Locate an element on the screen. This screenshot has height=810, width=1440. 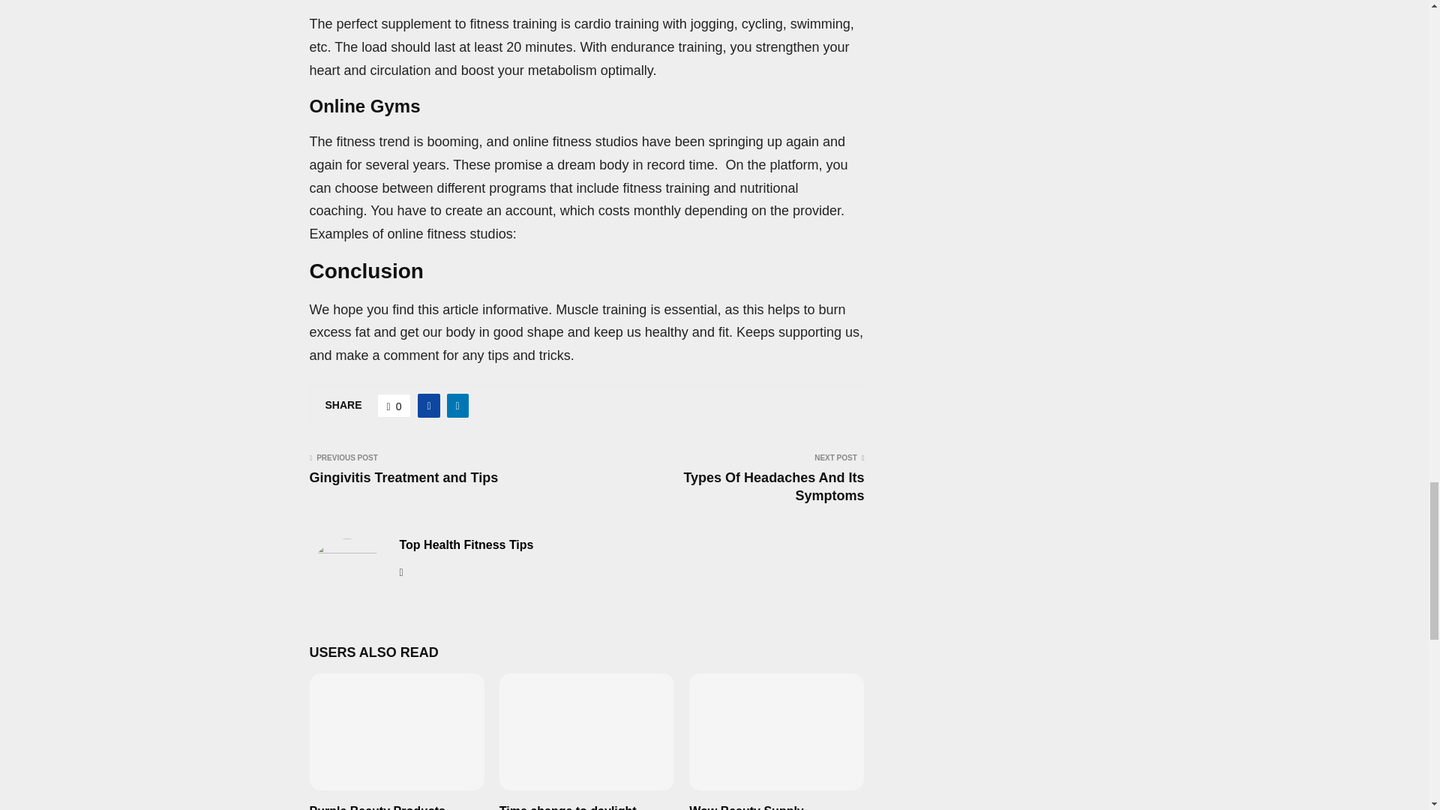
Like is located at coordinates (394, 405).